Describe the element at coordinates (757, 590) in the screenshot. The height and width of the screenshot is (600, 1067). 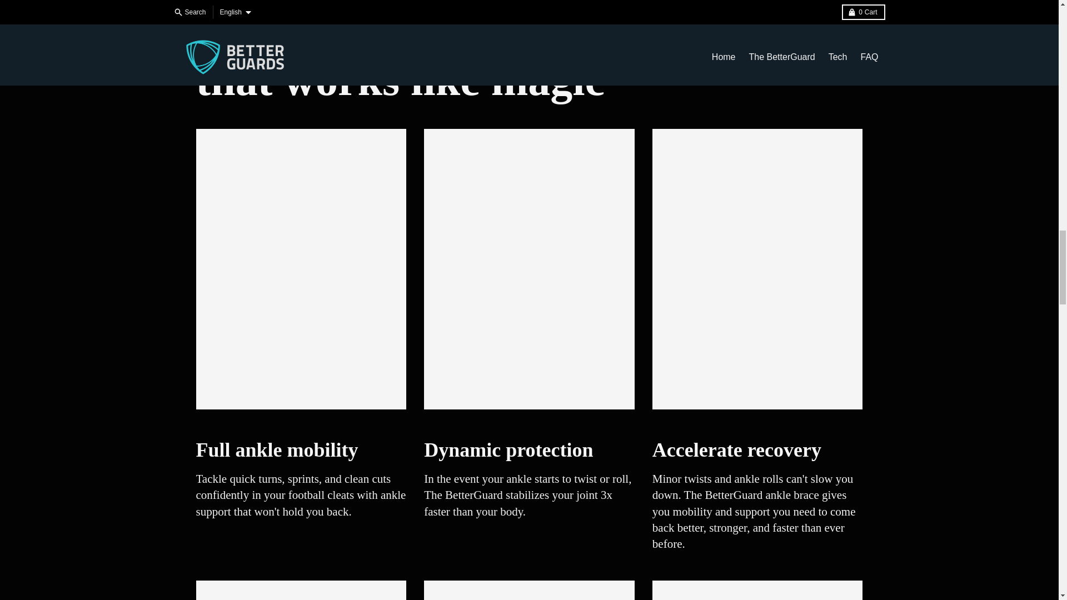
I see `Image Title` at that location.